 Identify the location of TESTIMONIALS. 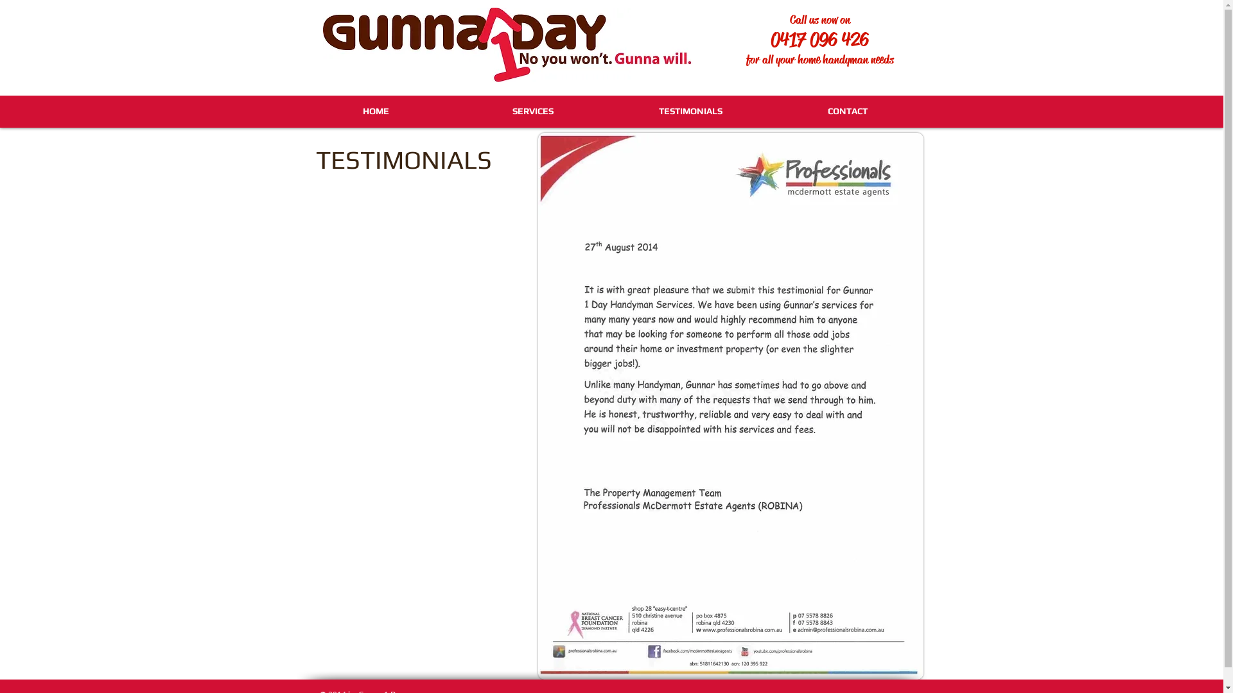
(690, 111).